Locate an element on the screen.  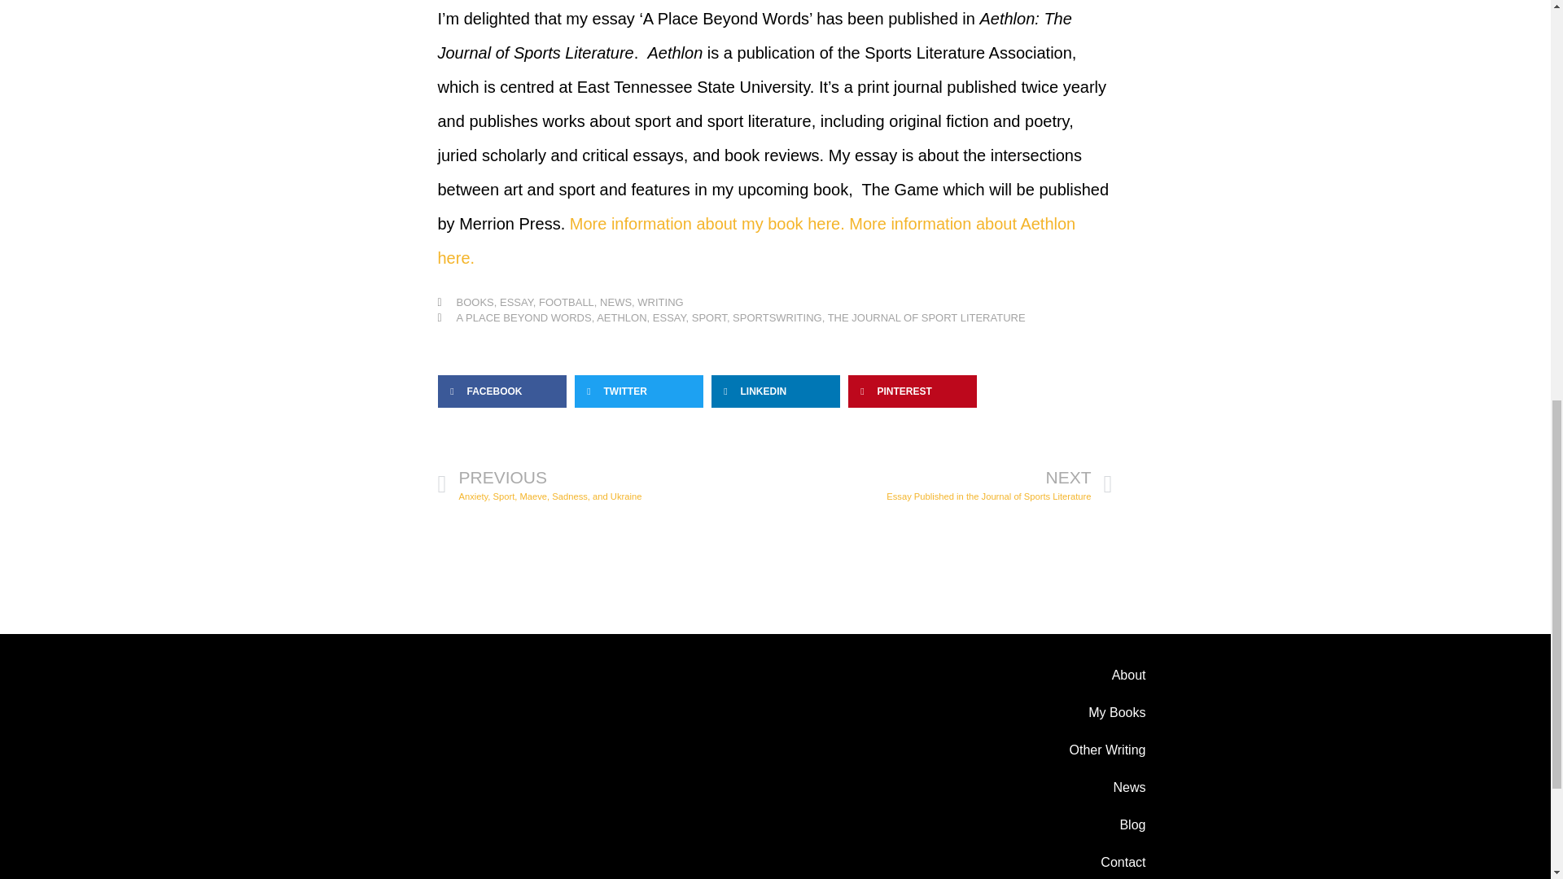
More information about my book here. is located at coordinates (707, 223).